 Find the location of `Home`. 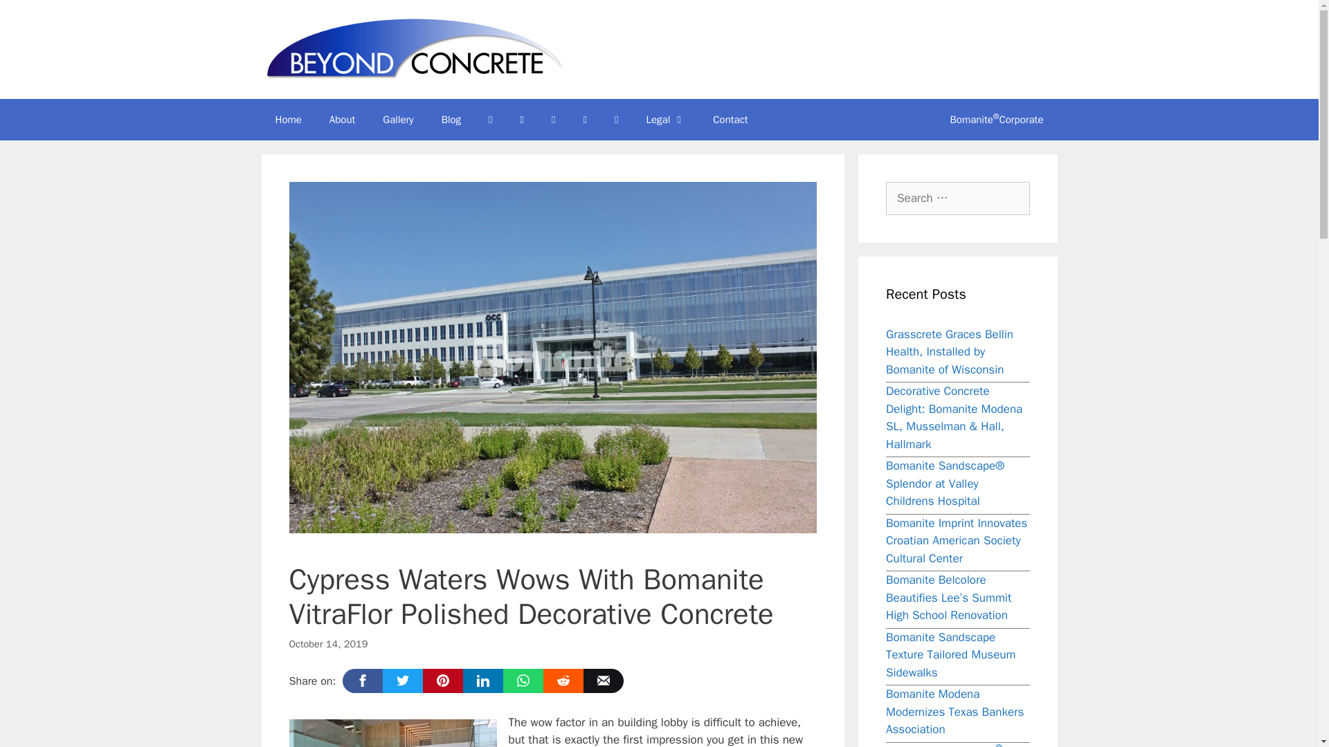

Home is located at coordinates (289, 119).